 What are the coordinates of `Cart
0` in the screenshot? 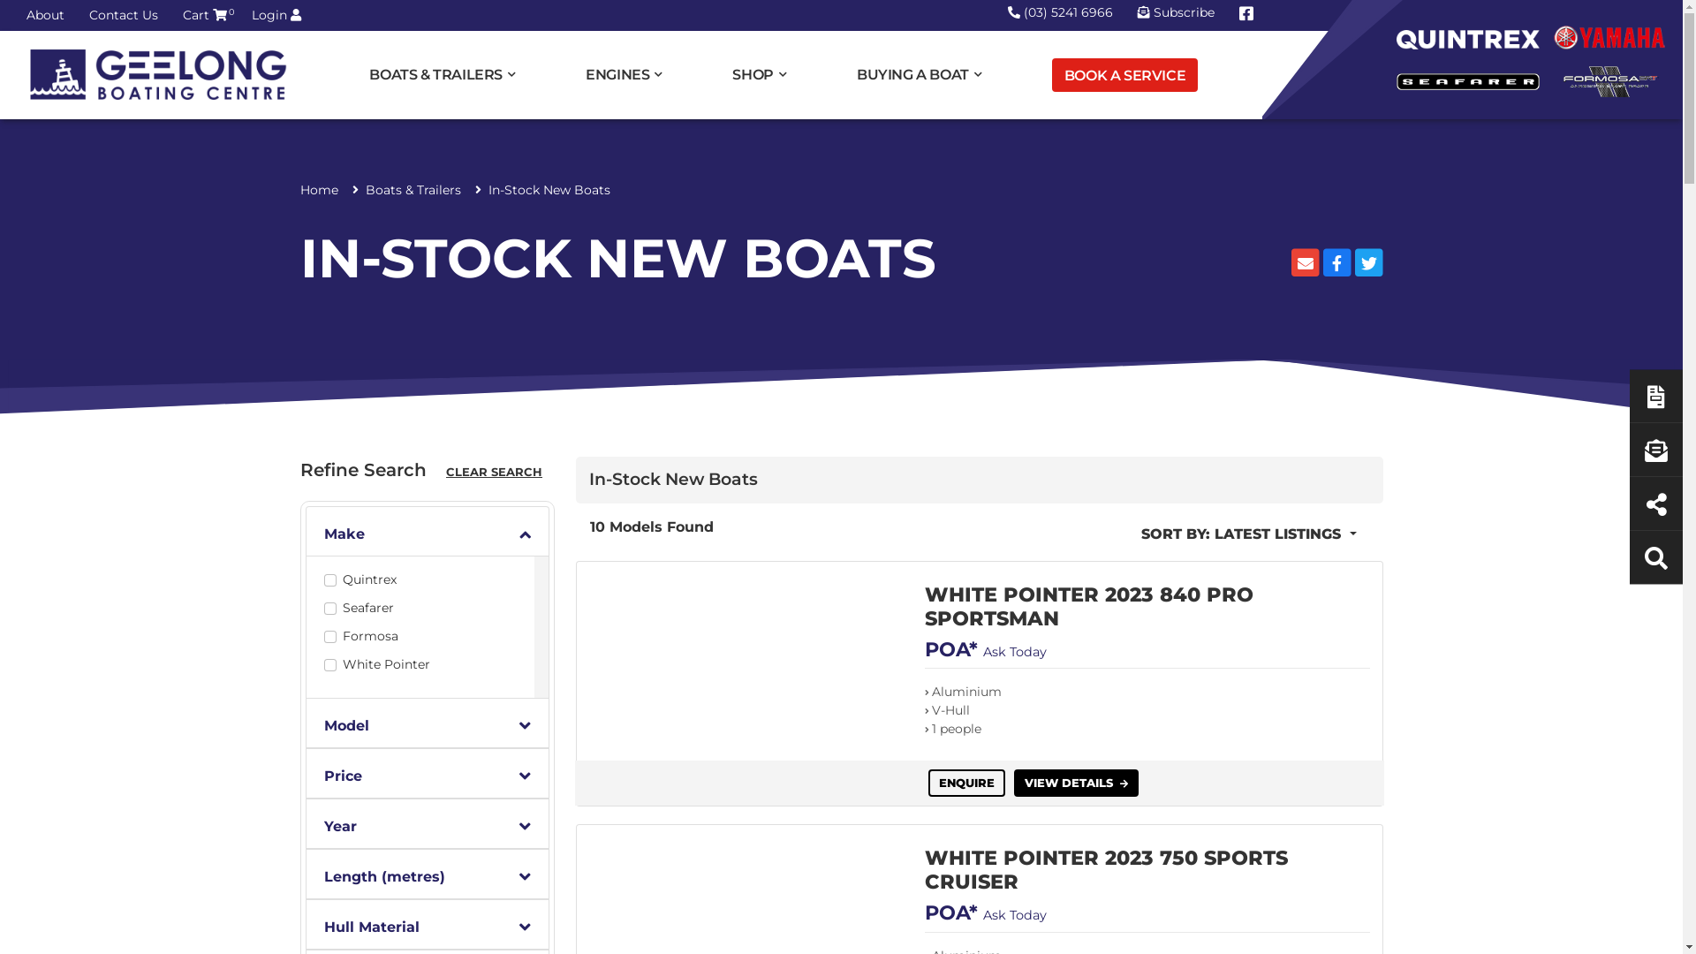 It's located at (205, 15).